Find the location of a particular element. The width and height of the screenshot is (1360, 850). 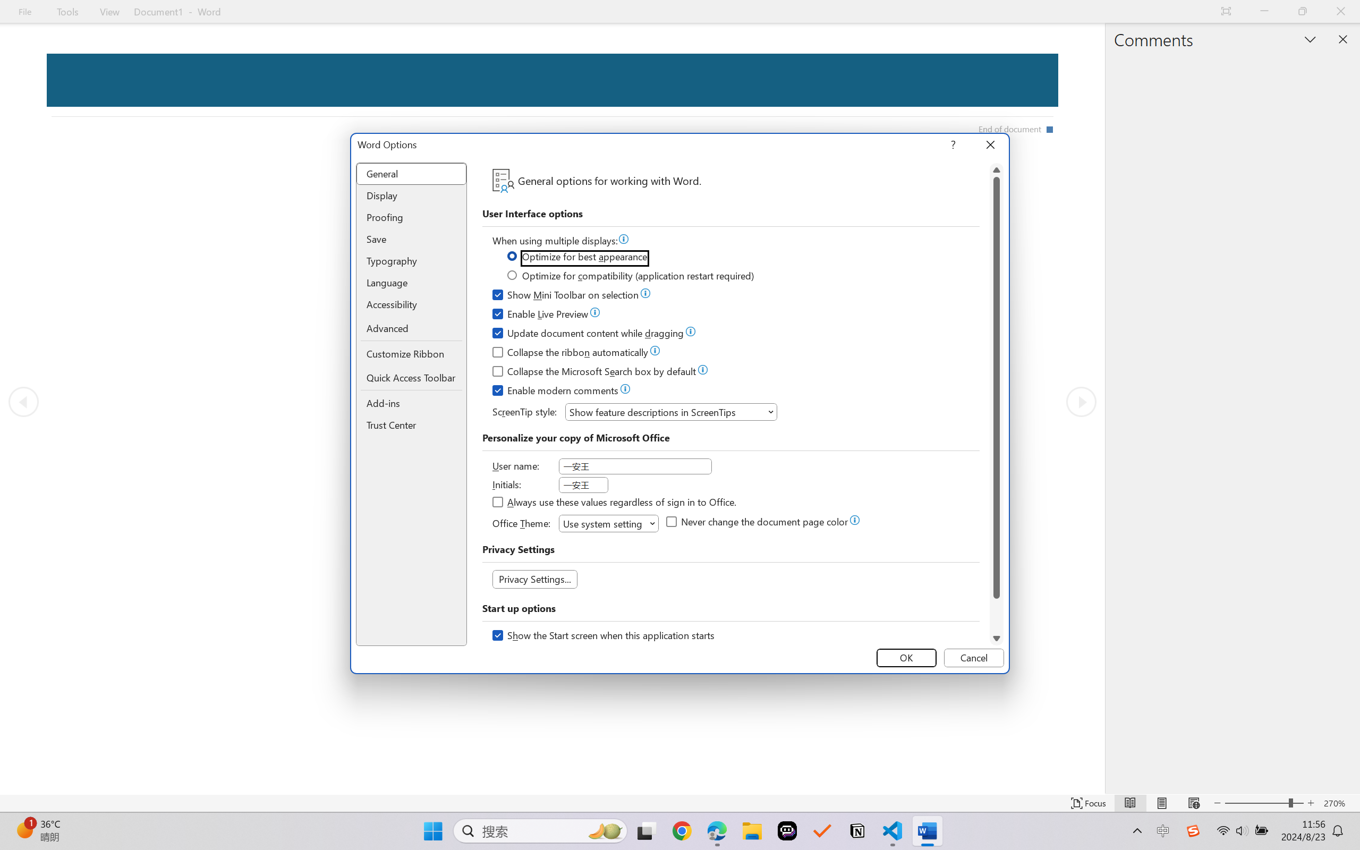

Display is located at coordinates (411, 195).